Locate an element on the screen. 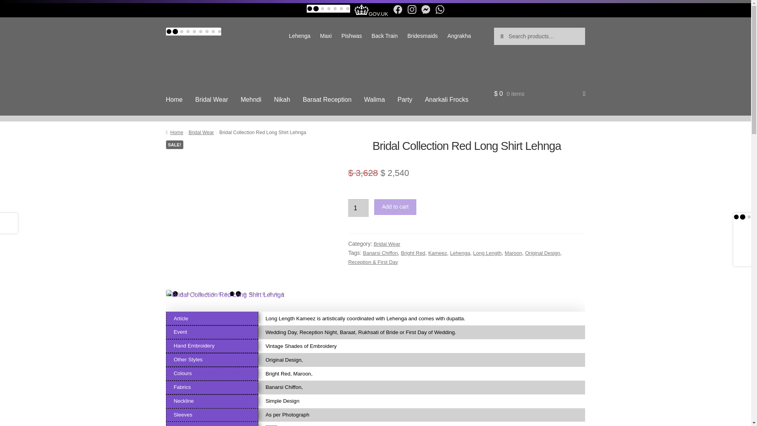 The height and width of the screenshot is (426, 757). Angrakha is located at coordinates (459, 36).